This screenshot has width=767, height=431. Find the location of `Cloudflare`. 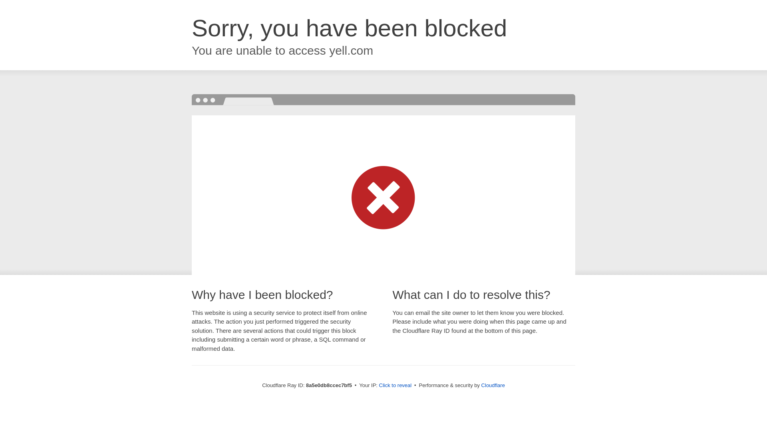

Cloudflare is located at coordinates (493, 385).